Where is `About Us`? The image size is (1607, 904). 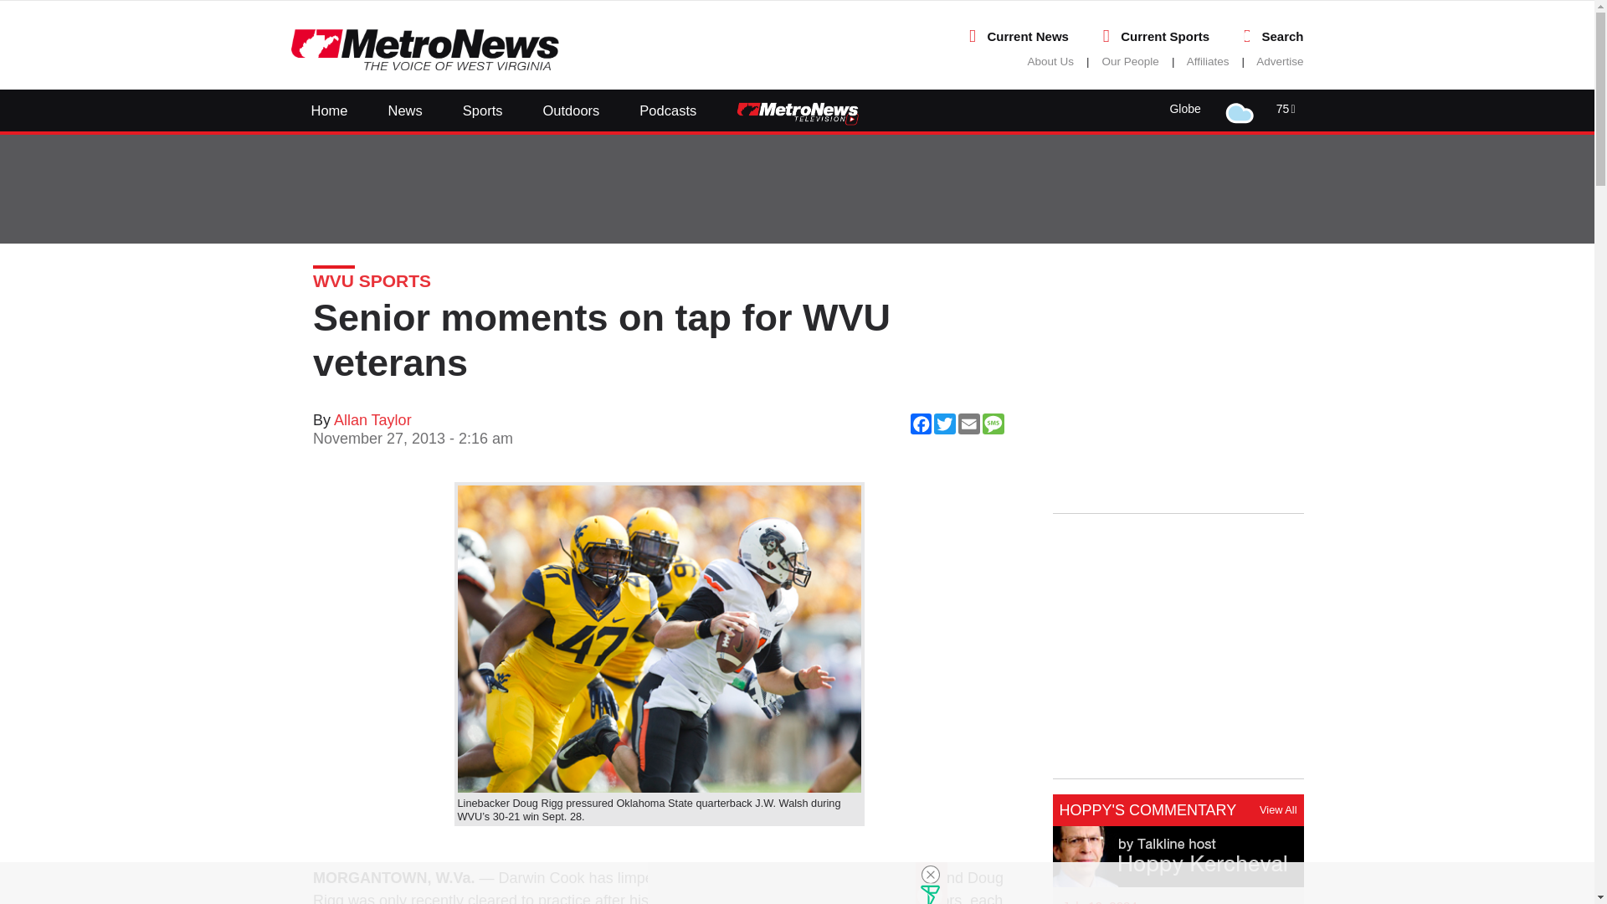 About Us is located at coordinates (1051, 61).